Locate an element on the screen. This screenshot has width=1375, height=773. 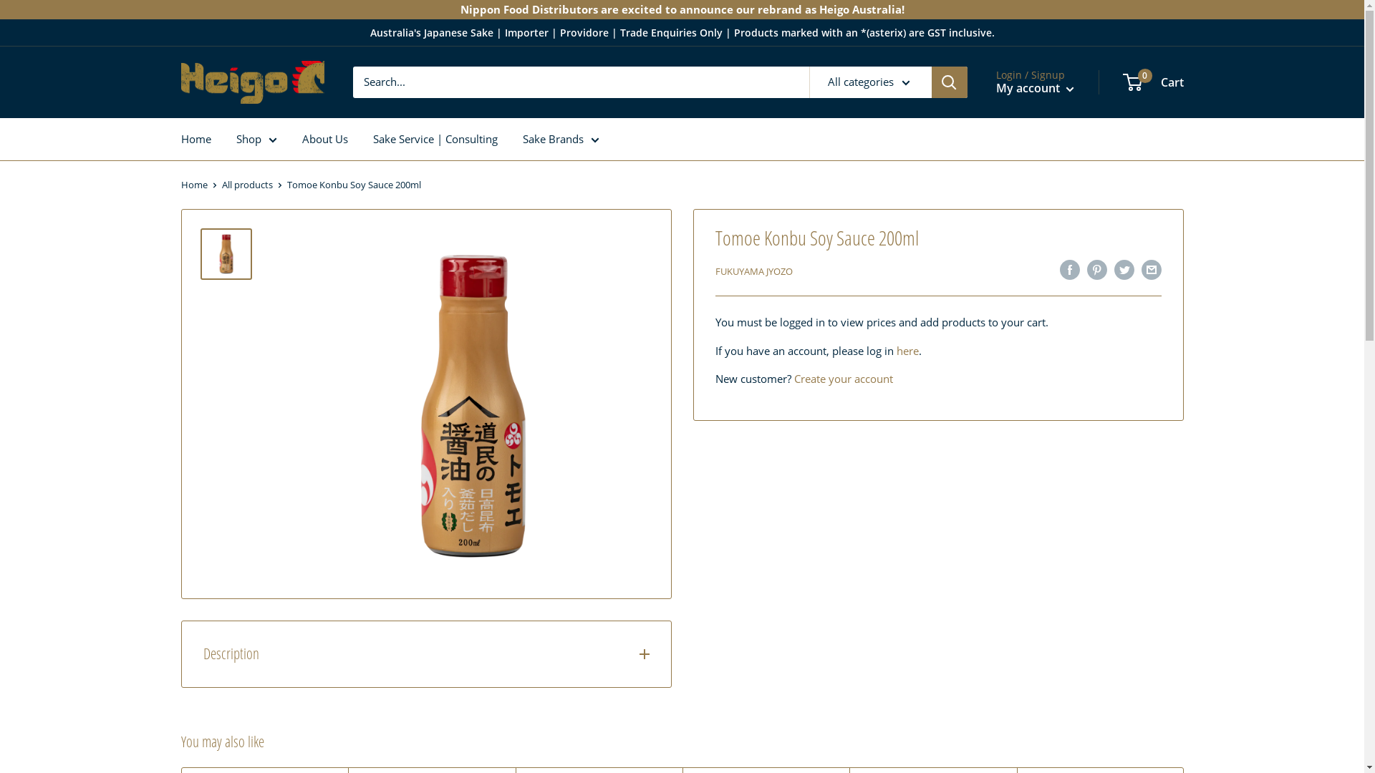
Home is located at coordinates (196, 139).